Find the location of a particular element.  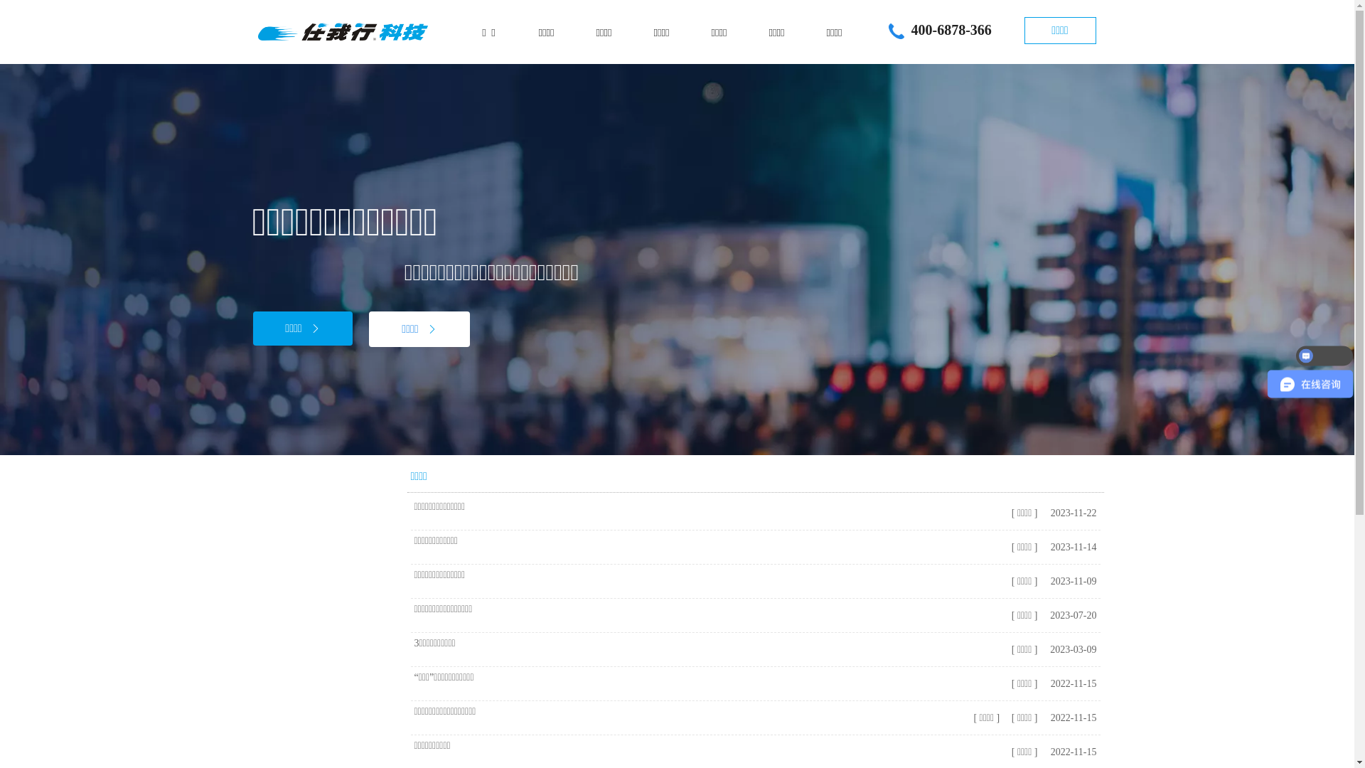

2023-11-09 is located at coordinates (1071, 582).